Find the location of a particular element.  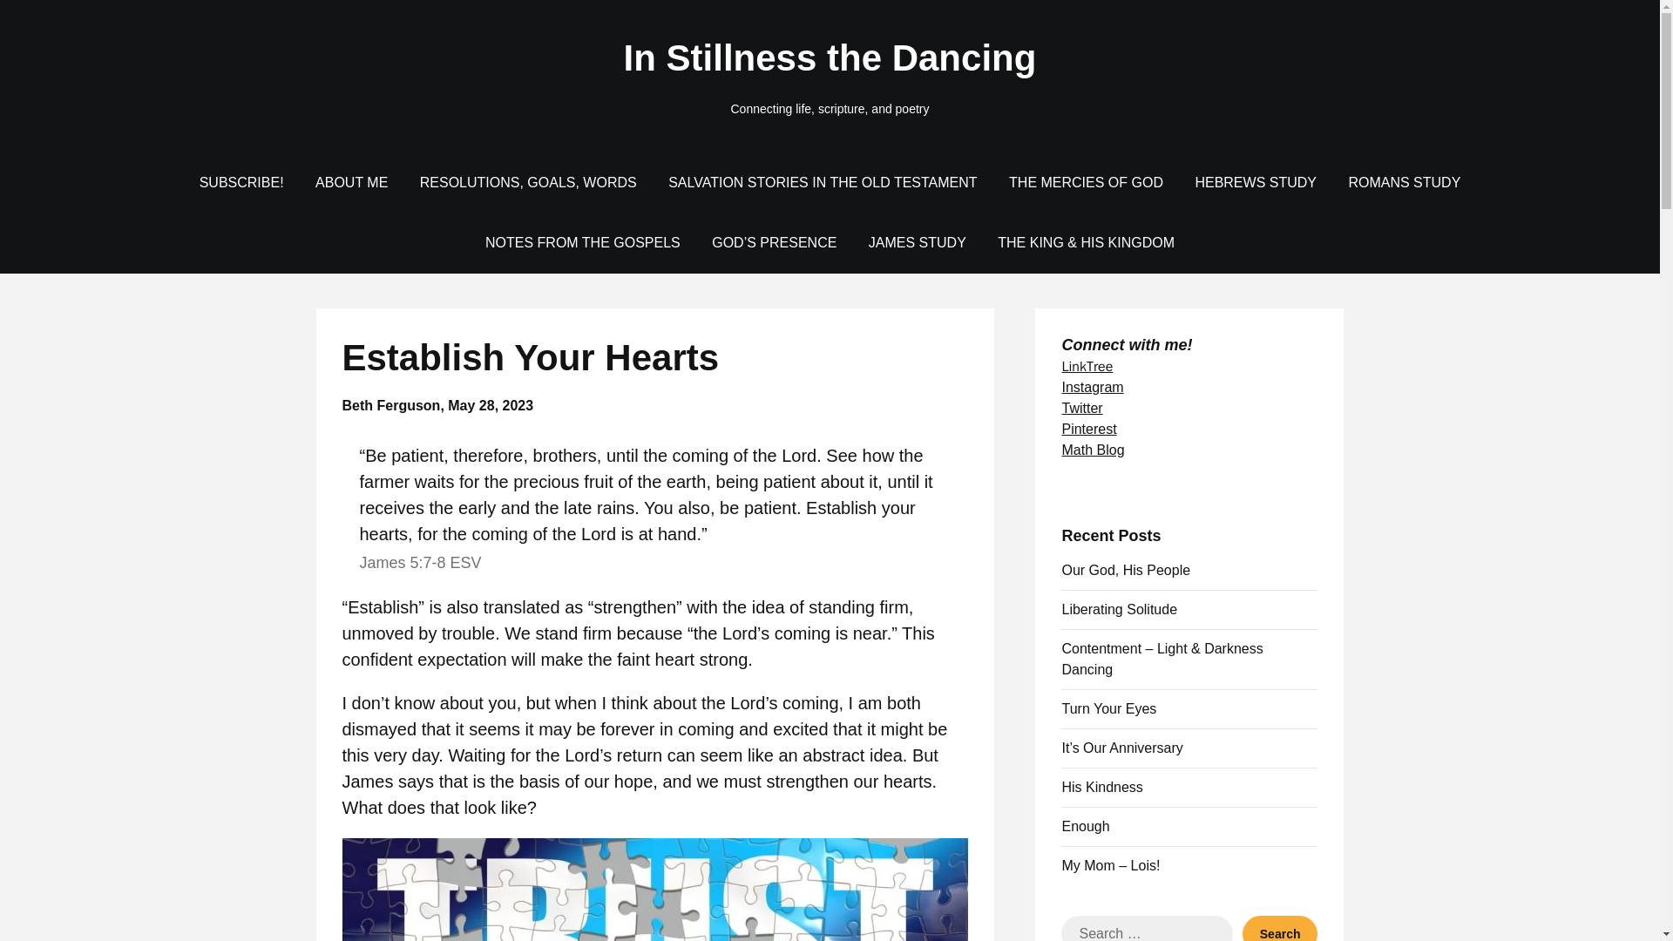

HEBREWS STUDY is located at coordinates (1255, 183).